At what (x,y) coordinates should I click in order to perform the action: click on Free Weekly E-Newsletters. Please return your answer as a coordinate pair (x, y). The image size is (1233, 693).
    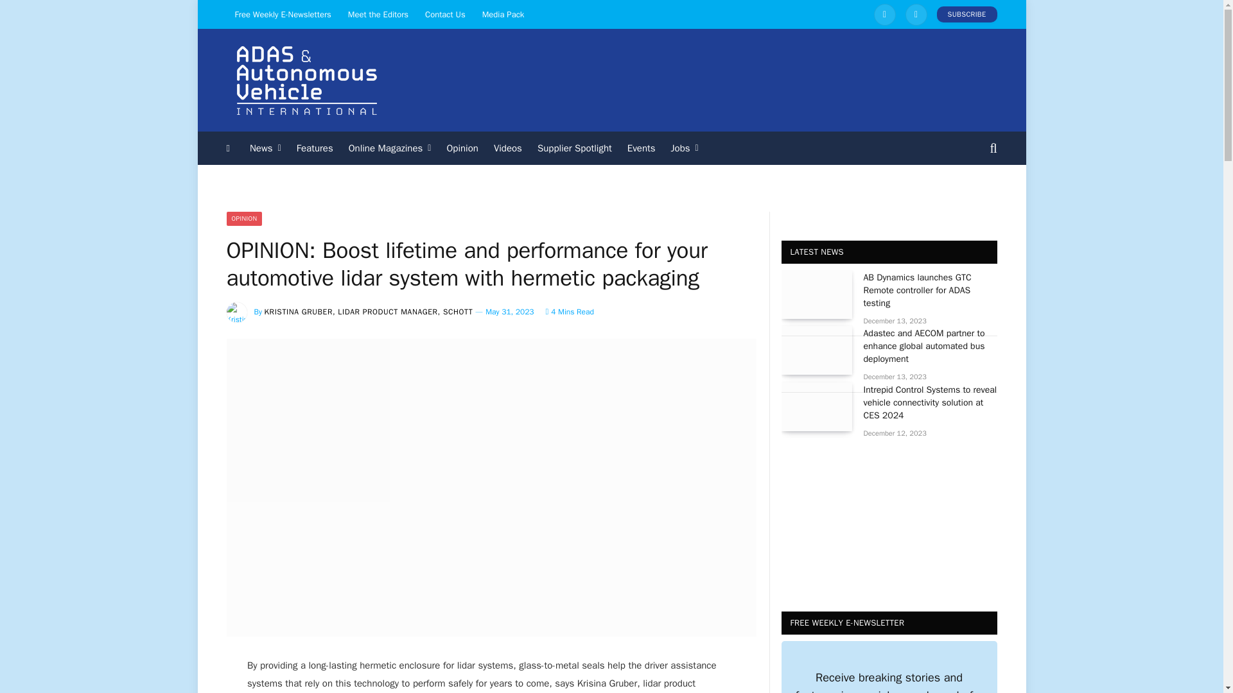
    Looking at the image, I should click on (283, 14).